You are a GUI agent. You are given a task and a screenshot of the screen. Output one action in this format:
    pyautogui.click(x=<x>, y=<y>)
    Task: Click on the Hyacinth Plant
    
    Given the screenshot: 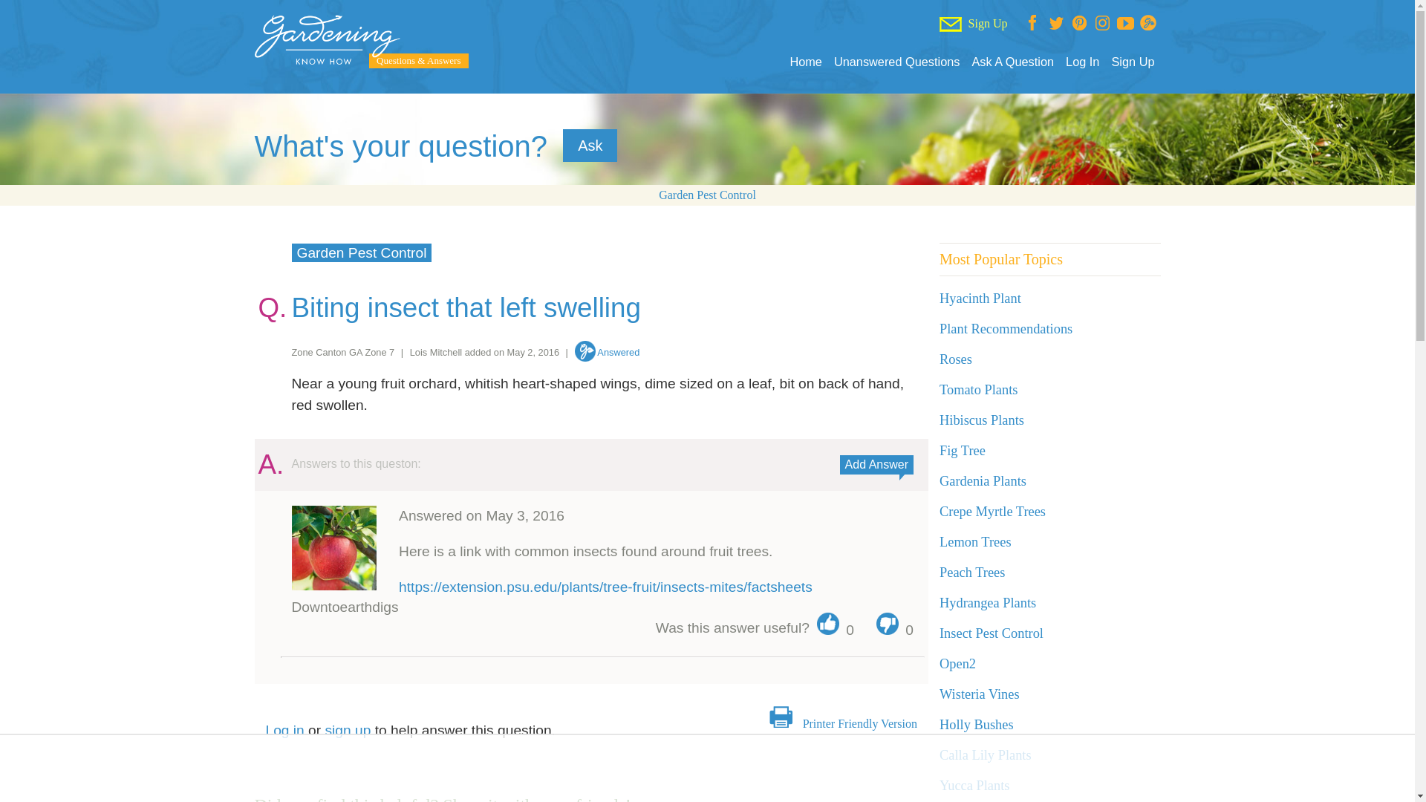 What is the action you would take?
    pyautogui.click(x=980, y=299)
    